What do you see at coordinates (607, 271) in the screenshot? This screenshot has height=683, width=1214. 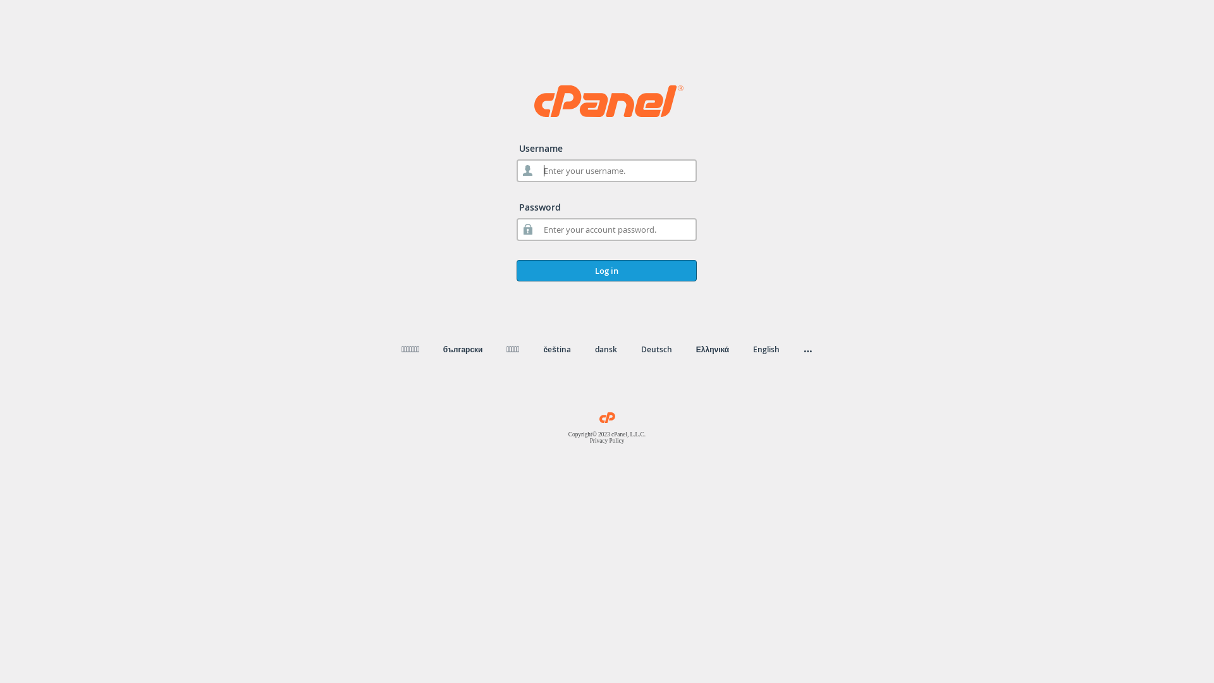 I see `Log in` at bounding box center [607, 271].